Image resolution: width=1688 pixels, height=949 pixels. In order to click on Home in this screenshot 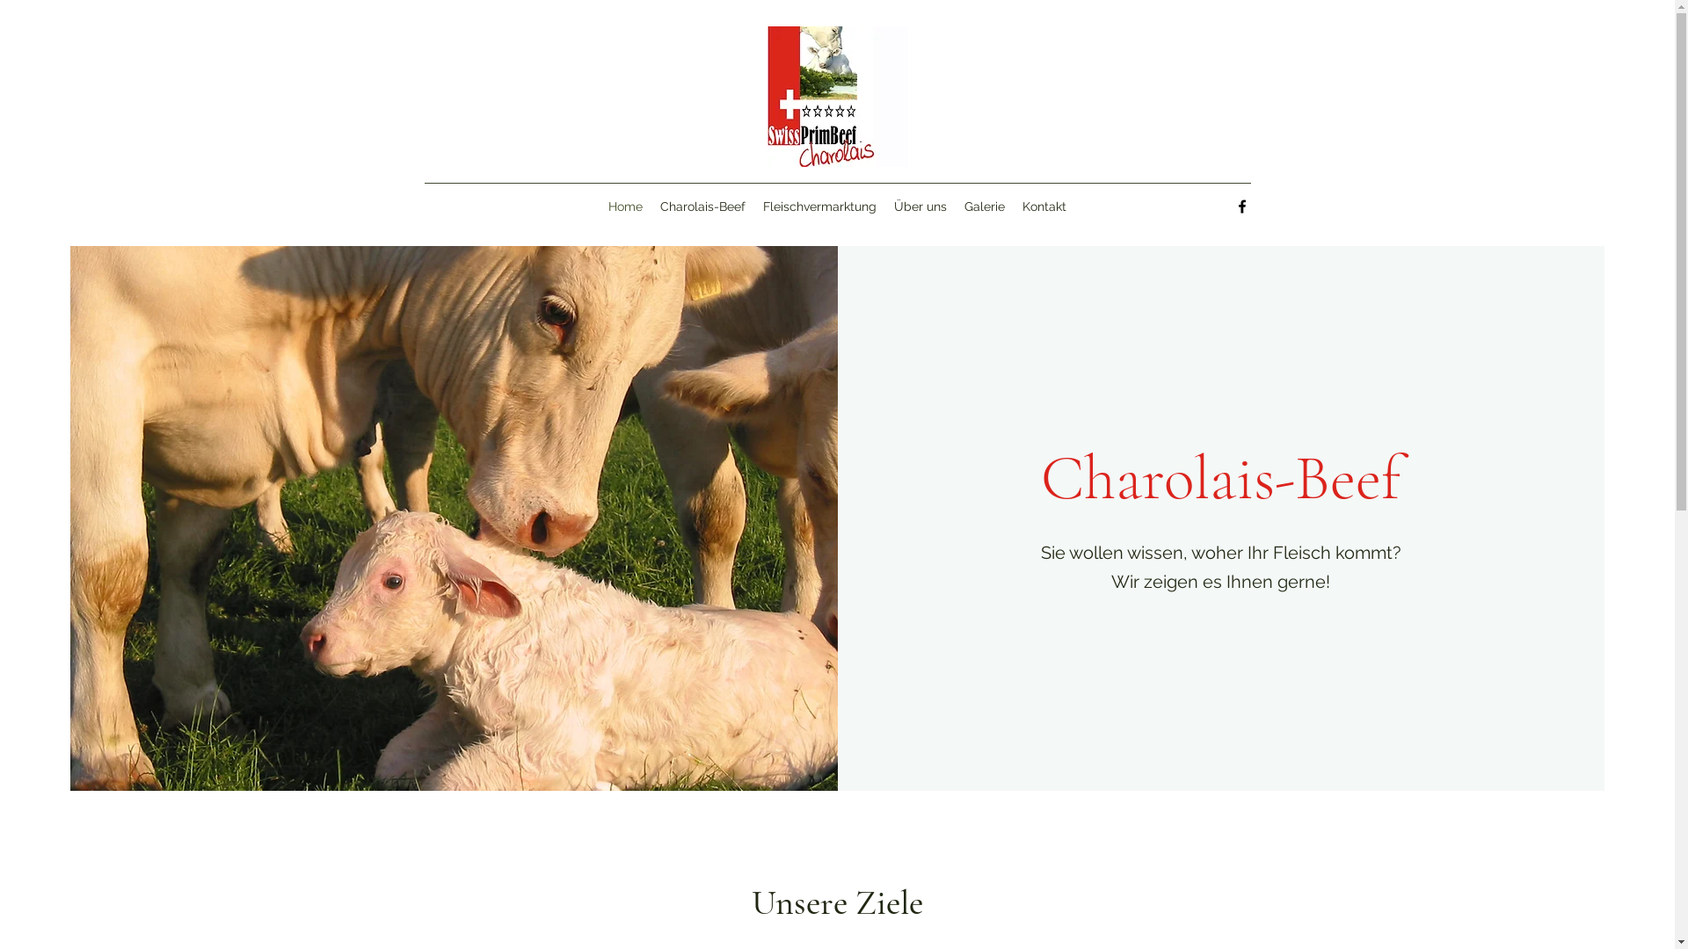, I will do `click(626, 206)`.